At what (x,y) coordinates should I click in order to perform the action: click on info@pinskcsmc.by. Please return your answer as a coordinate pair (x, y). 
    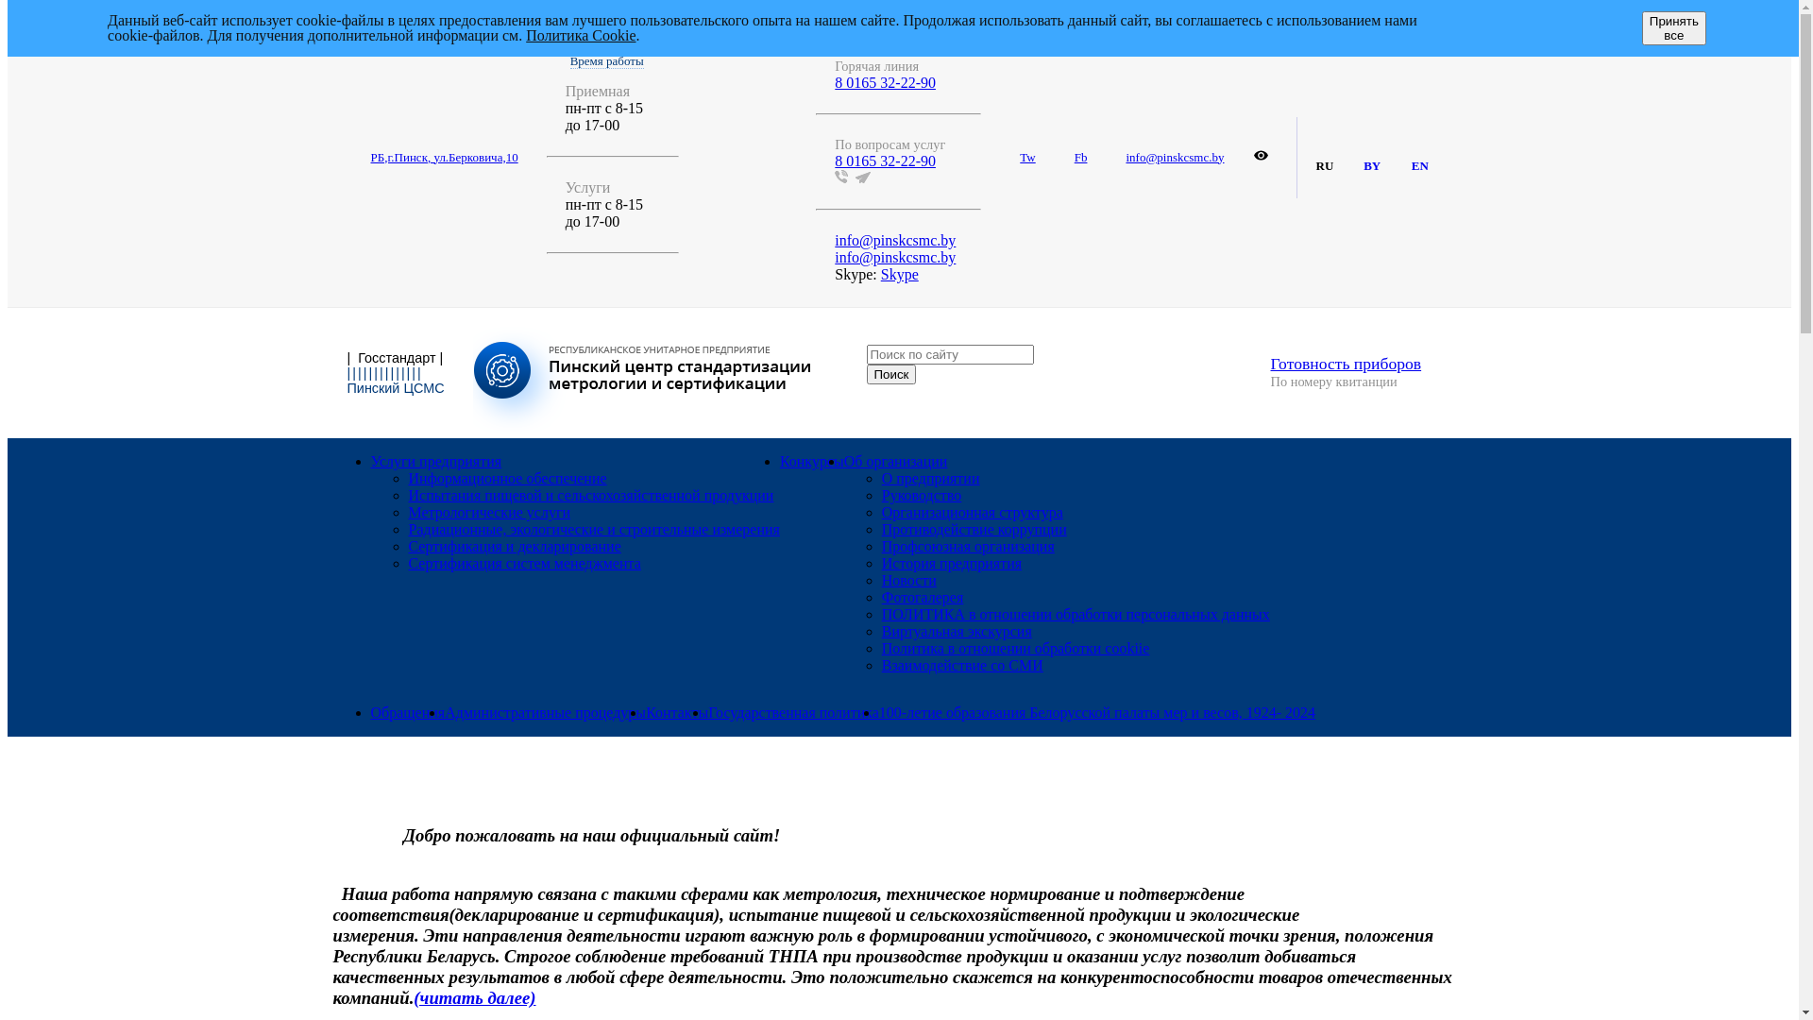
    Looking at the image, I should click on (895, 240).